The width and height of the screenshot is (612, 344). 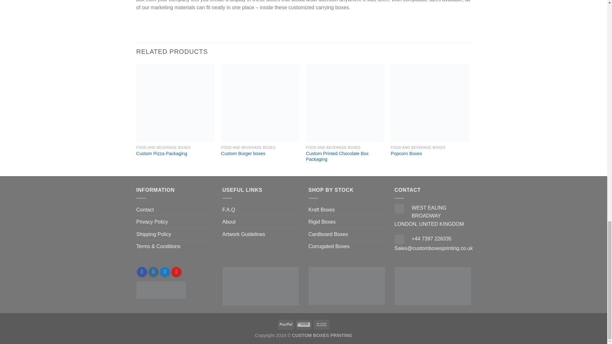 What do you see at coordinates (177, 272) in the screenshot?
I see `Follow on Pinterest` at bounding box center [177, 272].